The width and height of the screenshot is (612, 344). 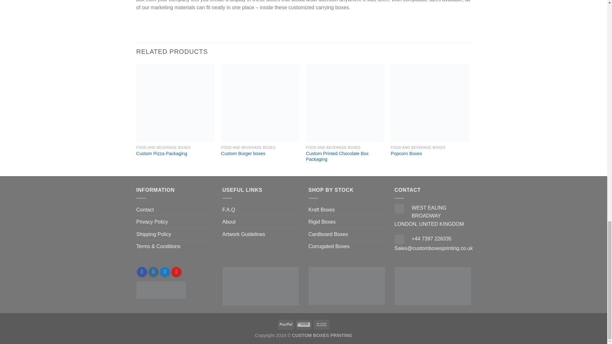 What do you see at coordinates (177, 272) in the screenshot?
I see `Follow on Pinterest` at bounding box center [177, 272].